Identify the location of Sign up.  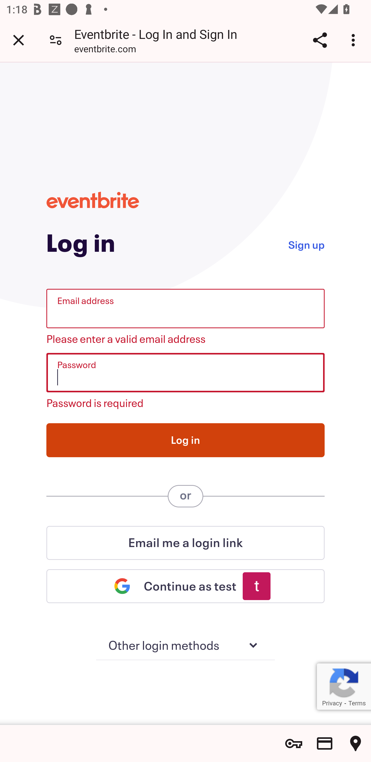
(306, 244).